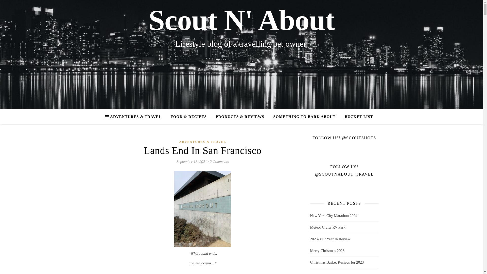  What do you see at coordinates (330, 239) in the screenshot?
I see `2023- Our Year In Review` at bounding box center [330, 239].